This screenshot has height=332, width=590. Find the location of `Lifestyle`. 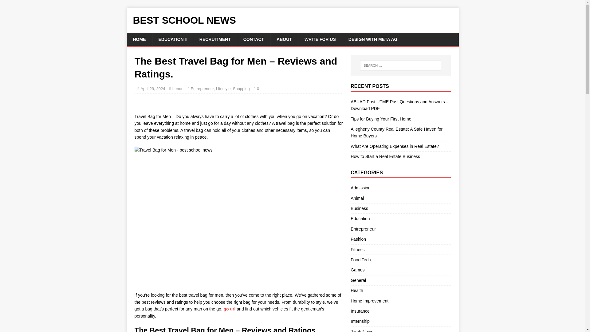

Lifestyle is located at coordinates (223, 89).